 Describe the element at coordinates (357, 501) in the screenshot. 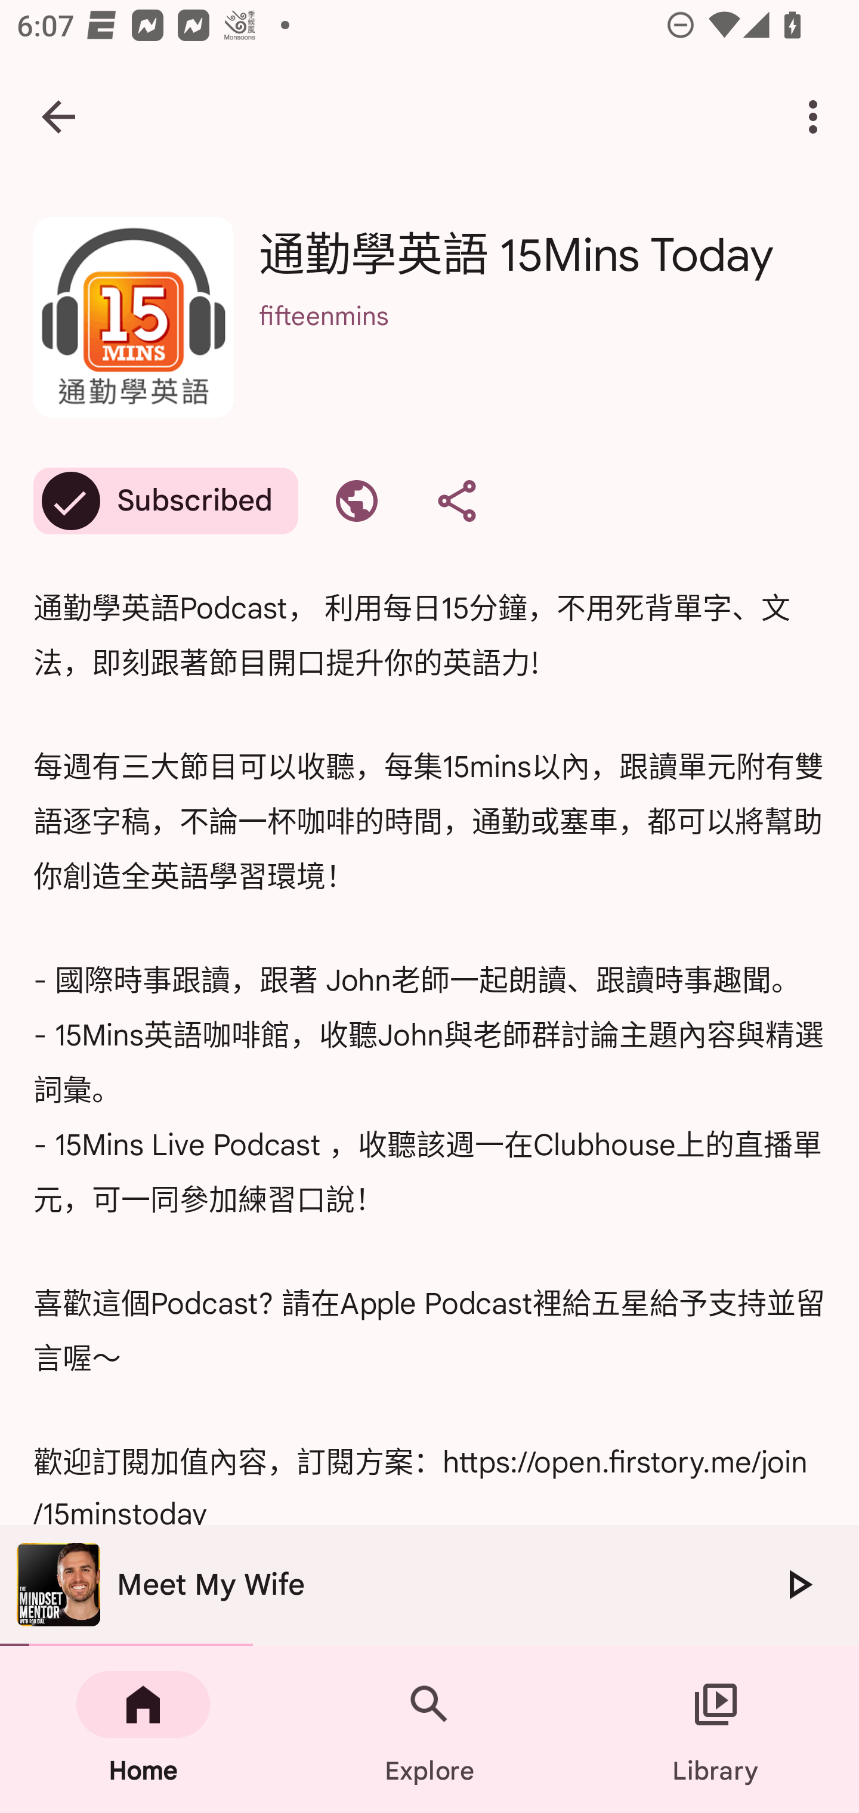

I see `Visit website` at that location.